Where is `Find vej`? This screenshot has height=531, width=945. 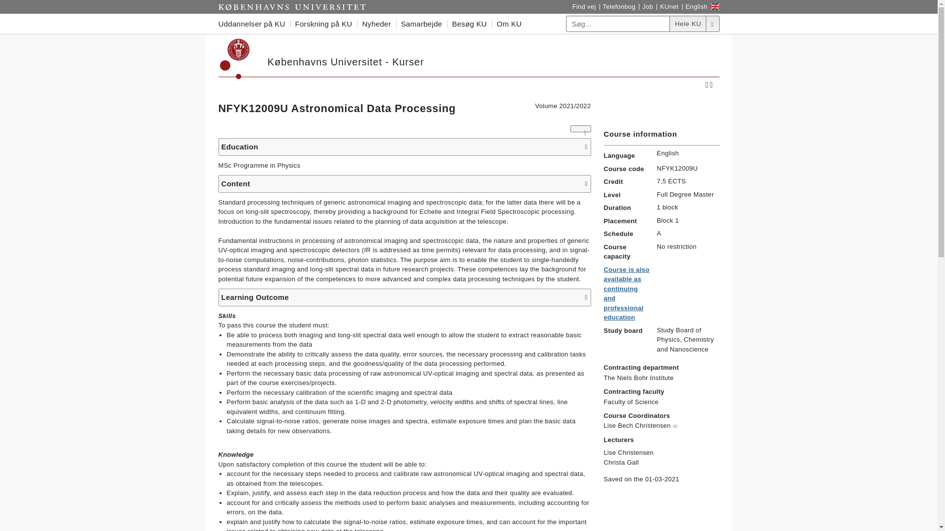
Find vej is located at coordinates (584, 7).